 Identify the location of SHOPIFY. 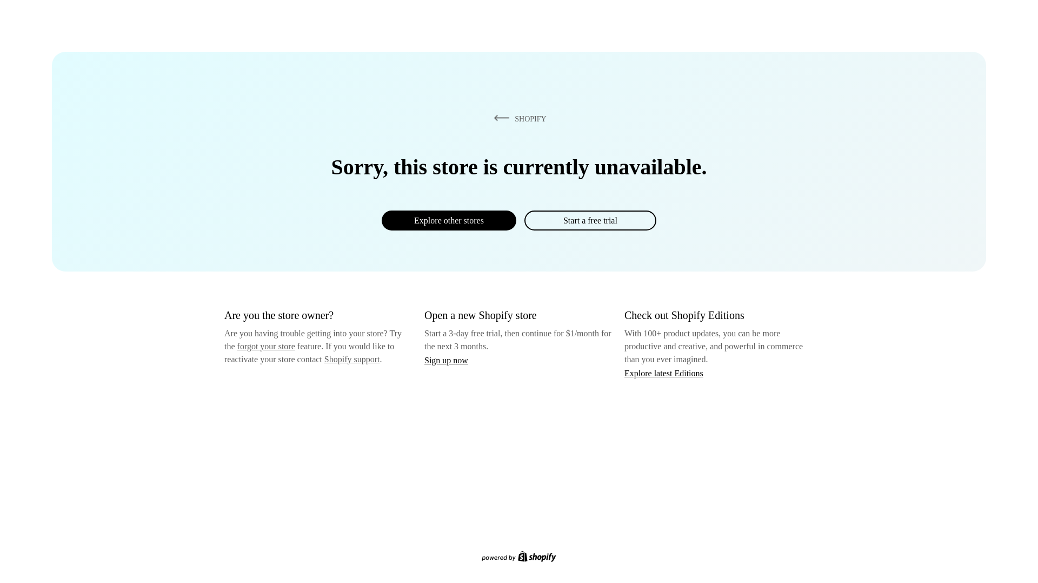
(518, 118).